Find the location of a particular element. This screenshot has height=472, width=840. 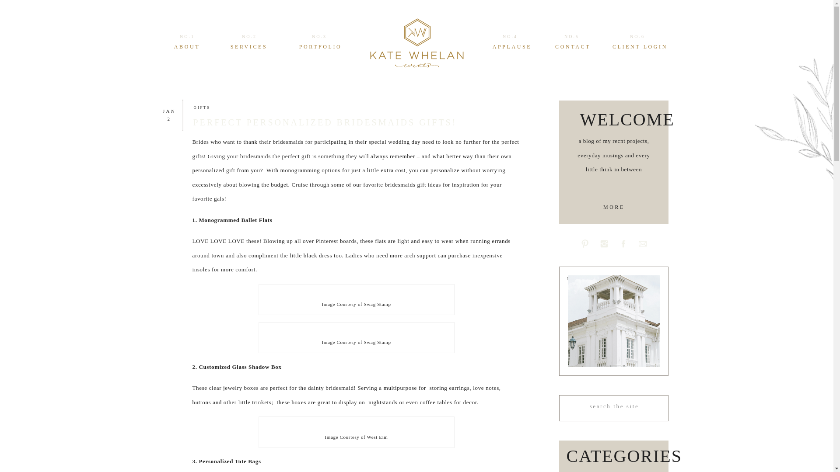

NO.4 is located at coordinates (510, 37).